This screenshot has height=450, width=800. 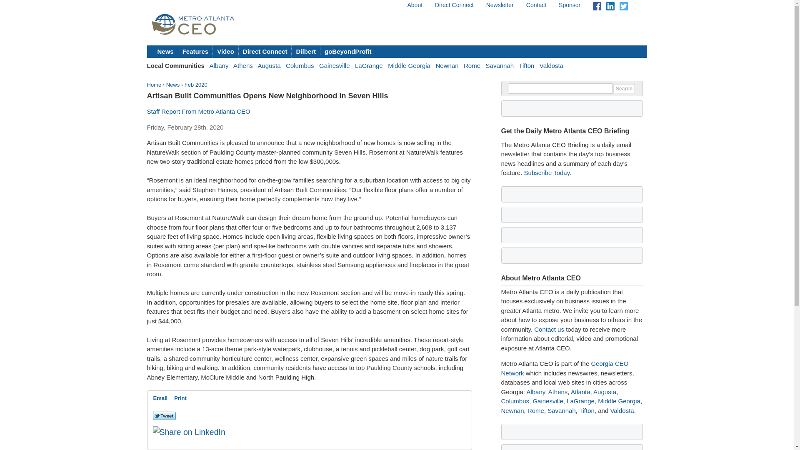 I want to click on Sponsor, so click(x=569, y=5).